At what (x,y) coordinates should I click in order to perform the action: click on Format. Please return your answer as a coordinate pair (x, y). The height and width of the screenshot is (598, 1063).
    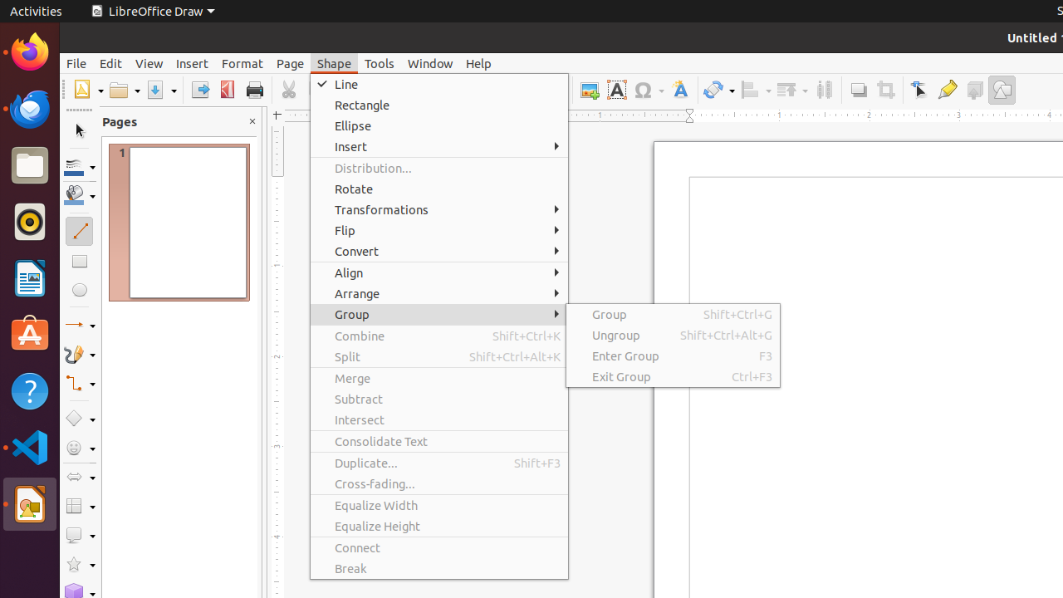
    Looking at the image, I should click on (242, 63).